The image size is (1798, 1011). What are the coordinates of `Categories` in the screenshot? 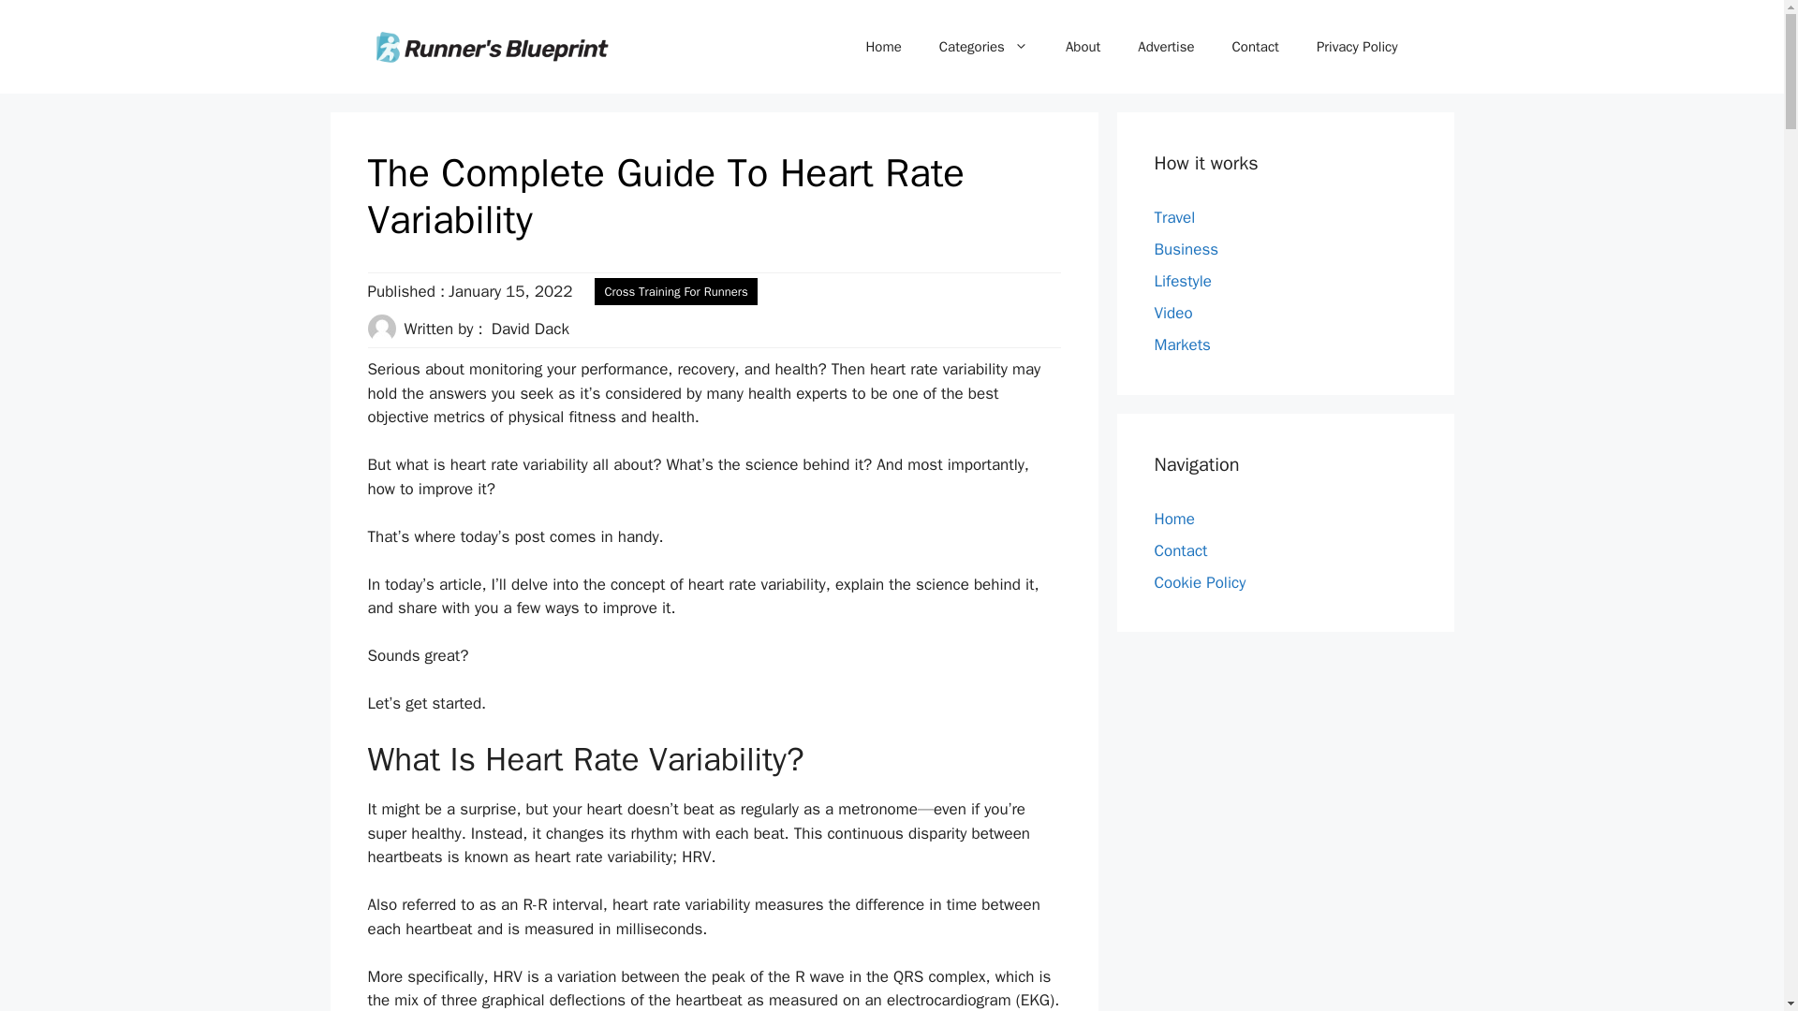 It's located at (983, 47).